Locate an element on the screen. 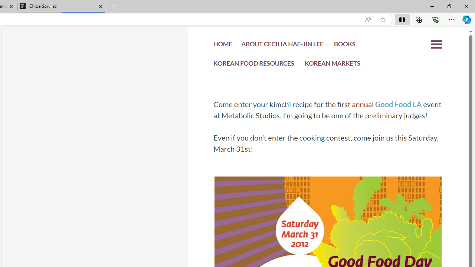 This screenshot has height=267, width=475. Collections is located at coordinates (419, 19).